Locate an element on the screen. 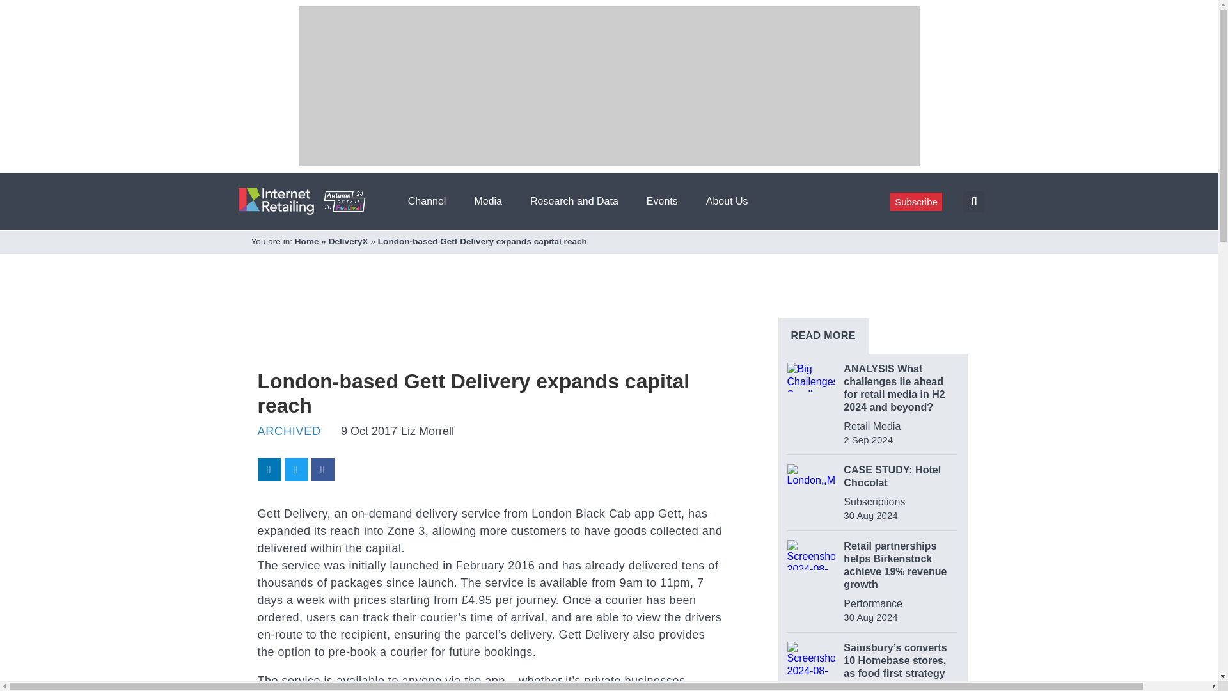 The width and height of the screenshot is (1228, 691). Channel is located at coordinates (431, 201).